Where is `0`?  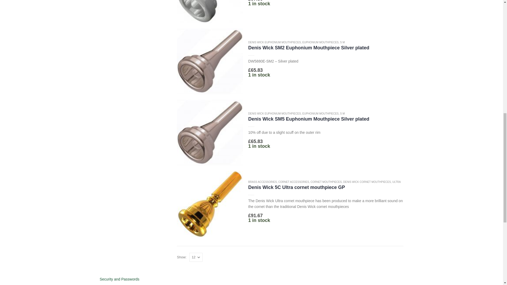
0 is located at coordinates (257, 125).